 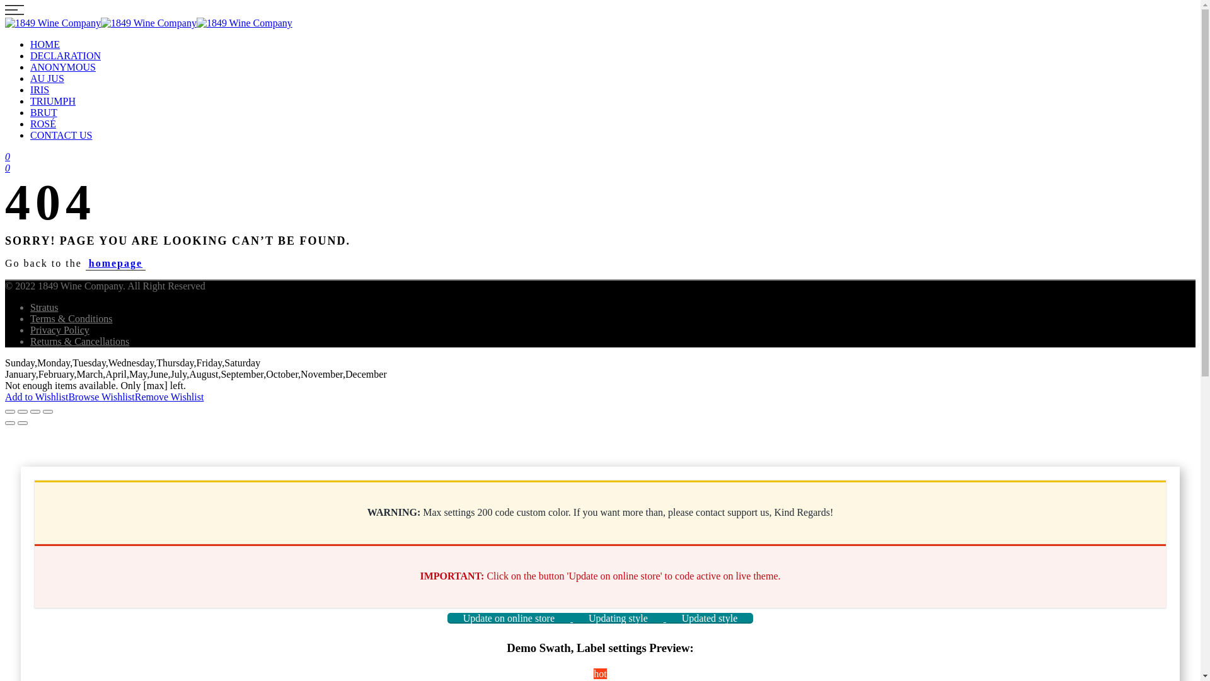 What do you see at coordinates (44, 112) in the screenshot?
I see `BRUT` at bounding box center [44, 112].